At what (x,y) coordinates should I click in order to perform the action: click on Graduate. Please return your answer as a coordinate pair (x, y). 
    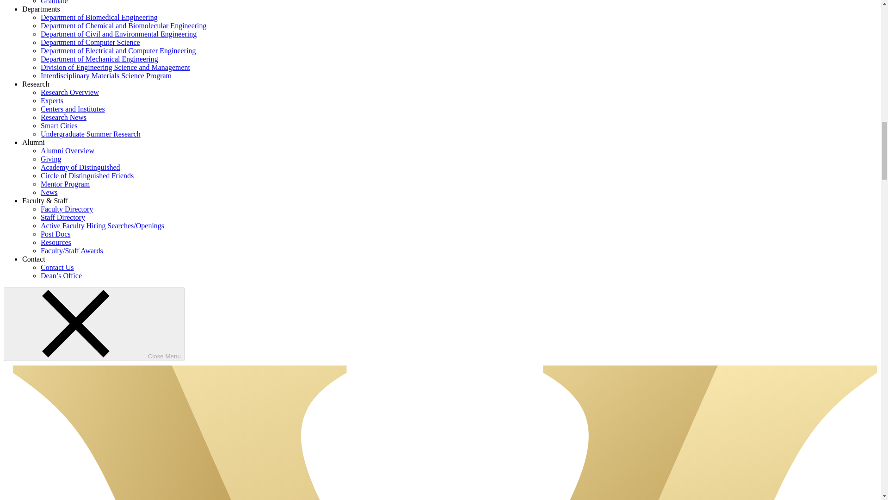
    Looking at the image, I should click on (55, 2).